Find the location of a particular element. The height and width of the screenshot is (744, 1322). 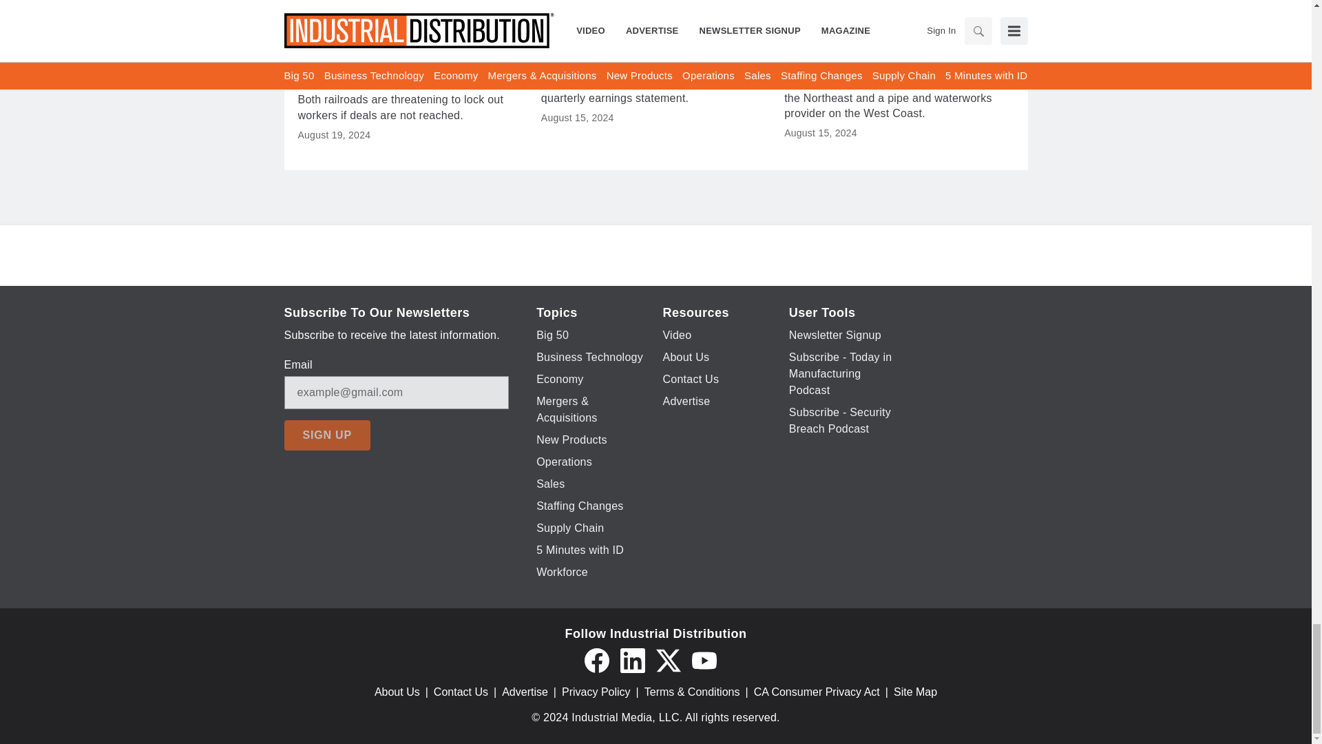

Twitter X icon is located at coordinates (668, 660).